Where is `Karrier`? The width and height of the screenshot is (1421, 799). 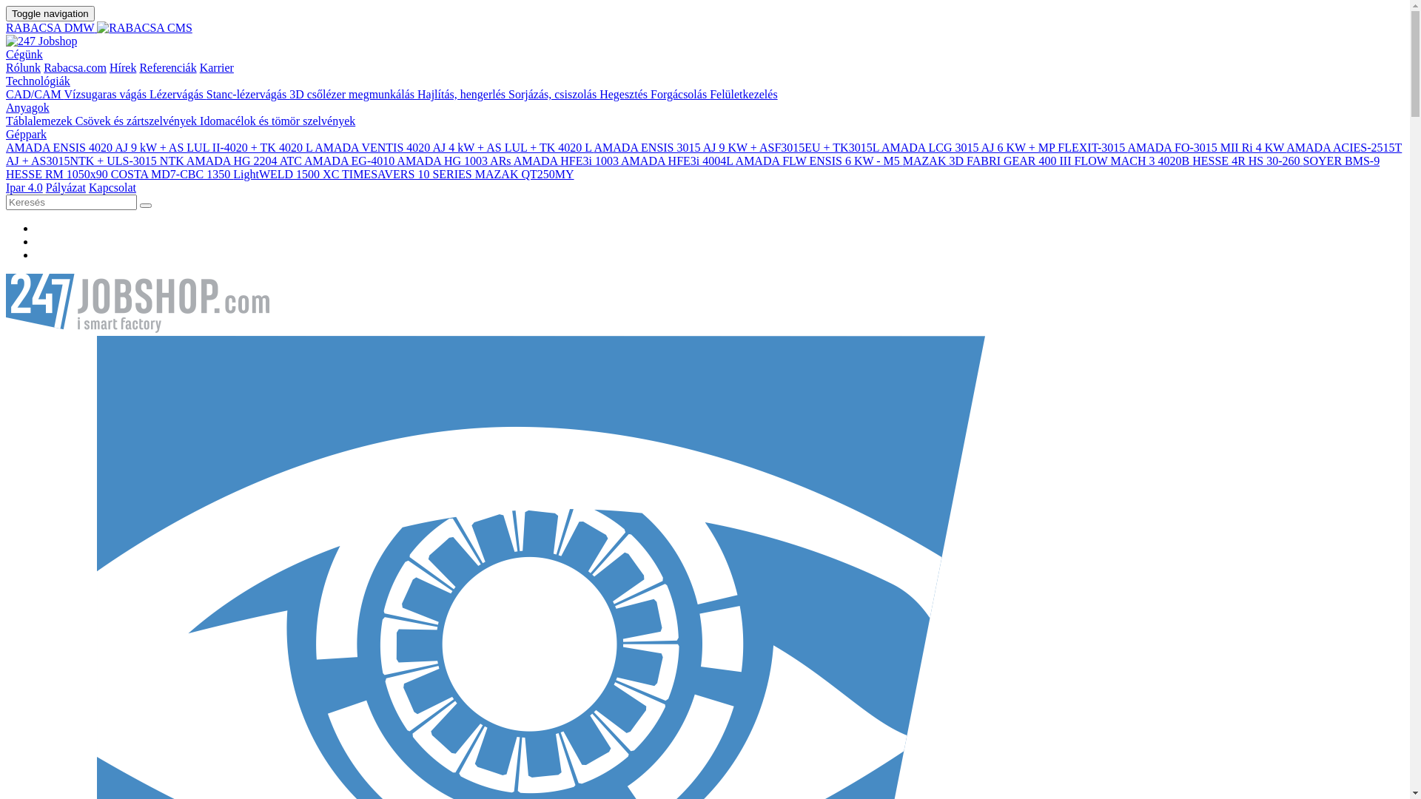
Karrier is located at coordinates (217, 68).